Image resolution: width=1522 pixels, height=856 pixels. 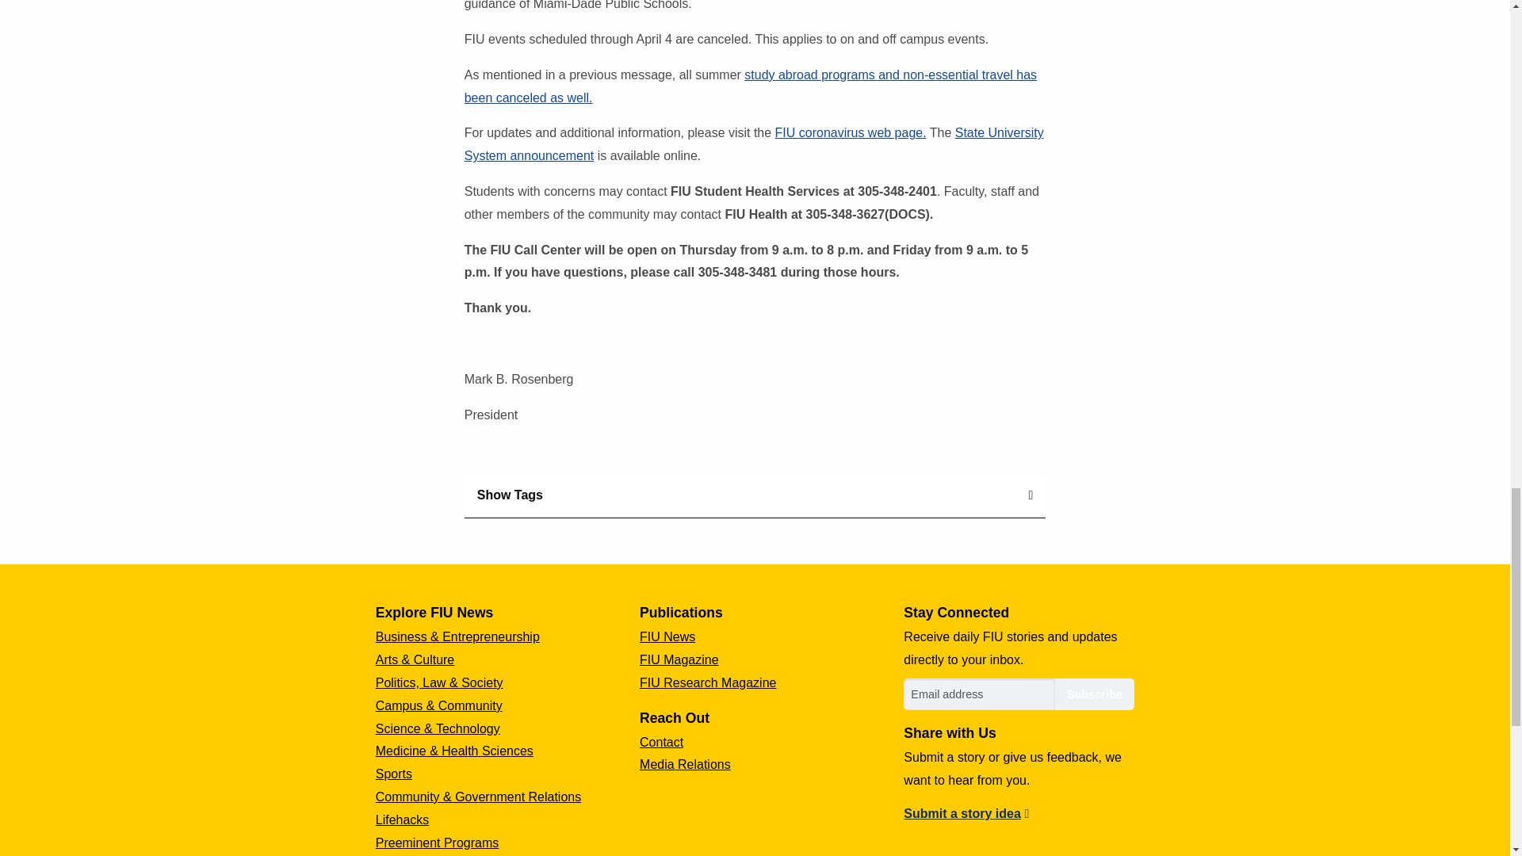 I want to click on State University System announcement, so click(x=754, y=144).